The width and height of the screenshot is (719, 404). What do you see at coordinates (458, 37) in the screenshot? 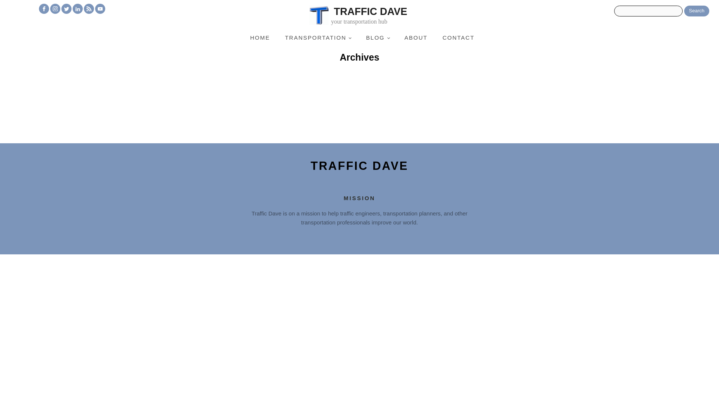
I see `CONTACT` at bounding box center [458, 37].